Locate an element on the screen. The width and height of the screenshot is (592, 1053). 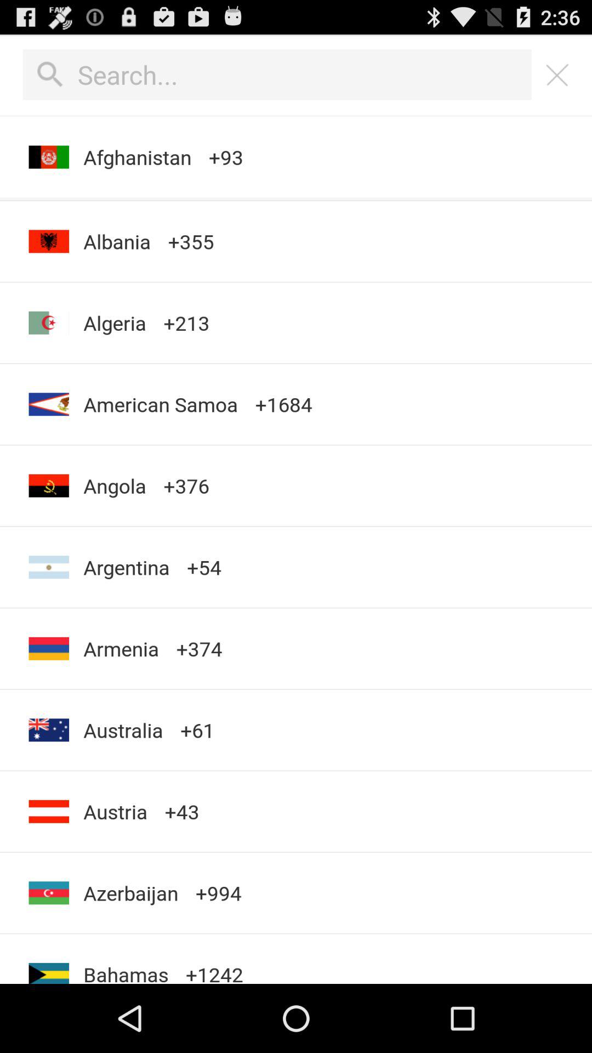
select icon below austria app is located at coordinates (130, 893).